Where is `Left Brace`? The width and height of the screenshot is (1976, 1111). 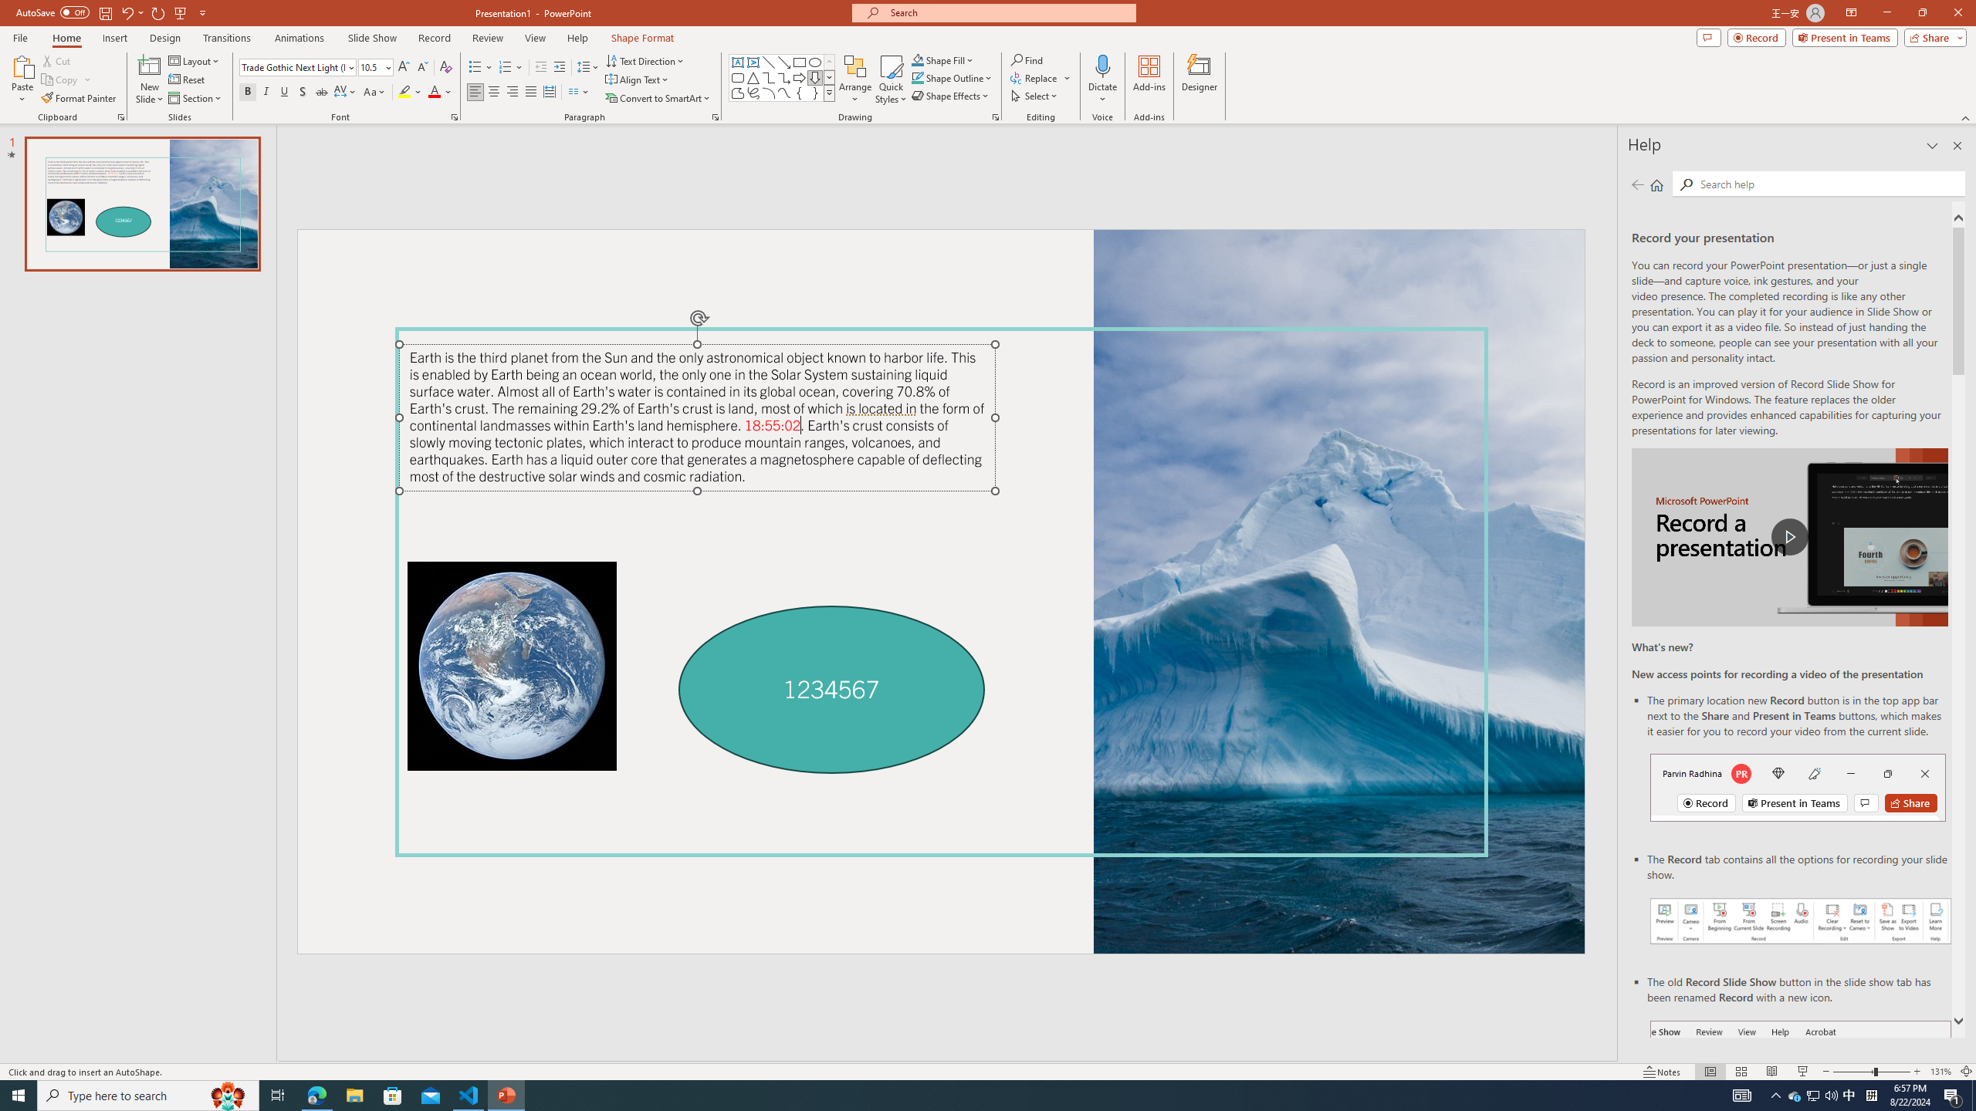
Left Brace is located at coordinates (800, 93).